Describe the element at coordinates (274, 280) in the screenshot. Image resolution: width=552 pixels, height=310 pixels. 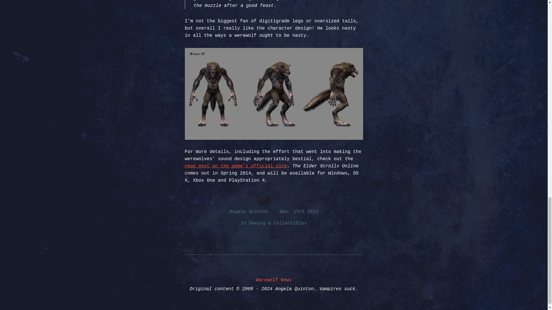
I see `Werewolf News` at that location.